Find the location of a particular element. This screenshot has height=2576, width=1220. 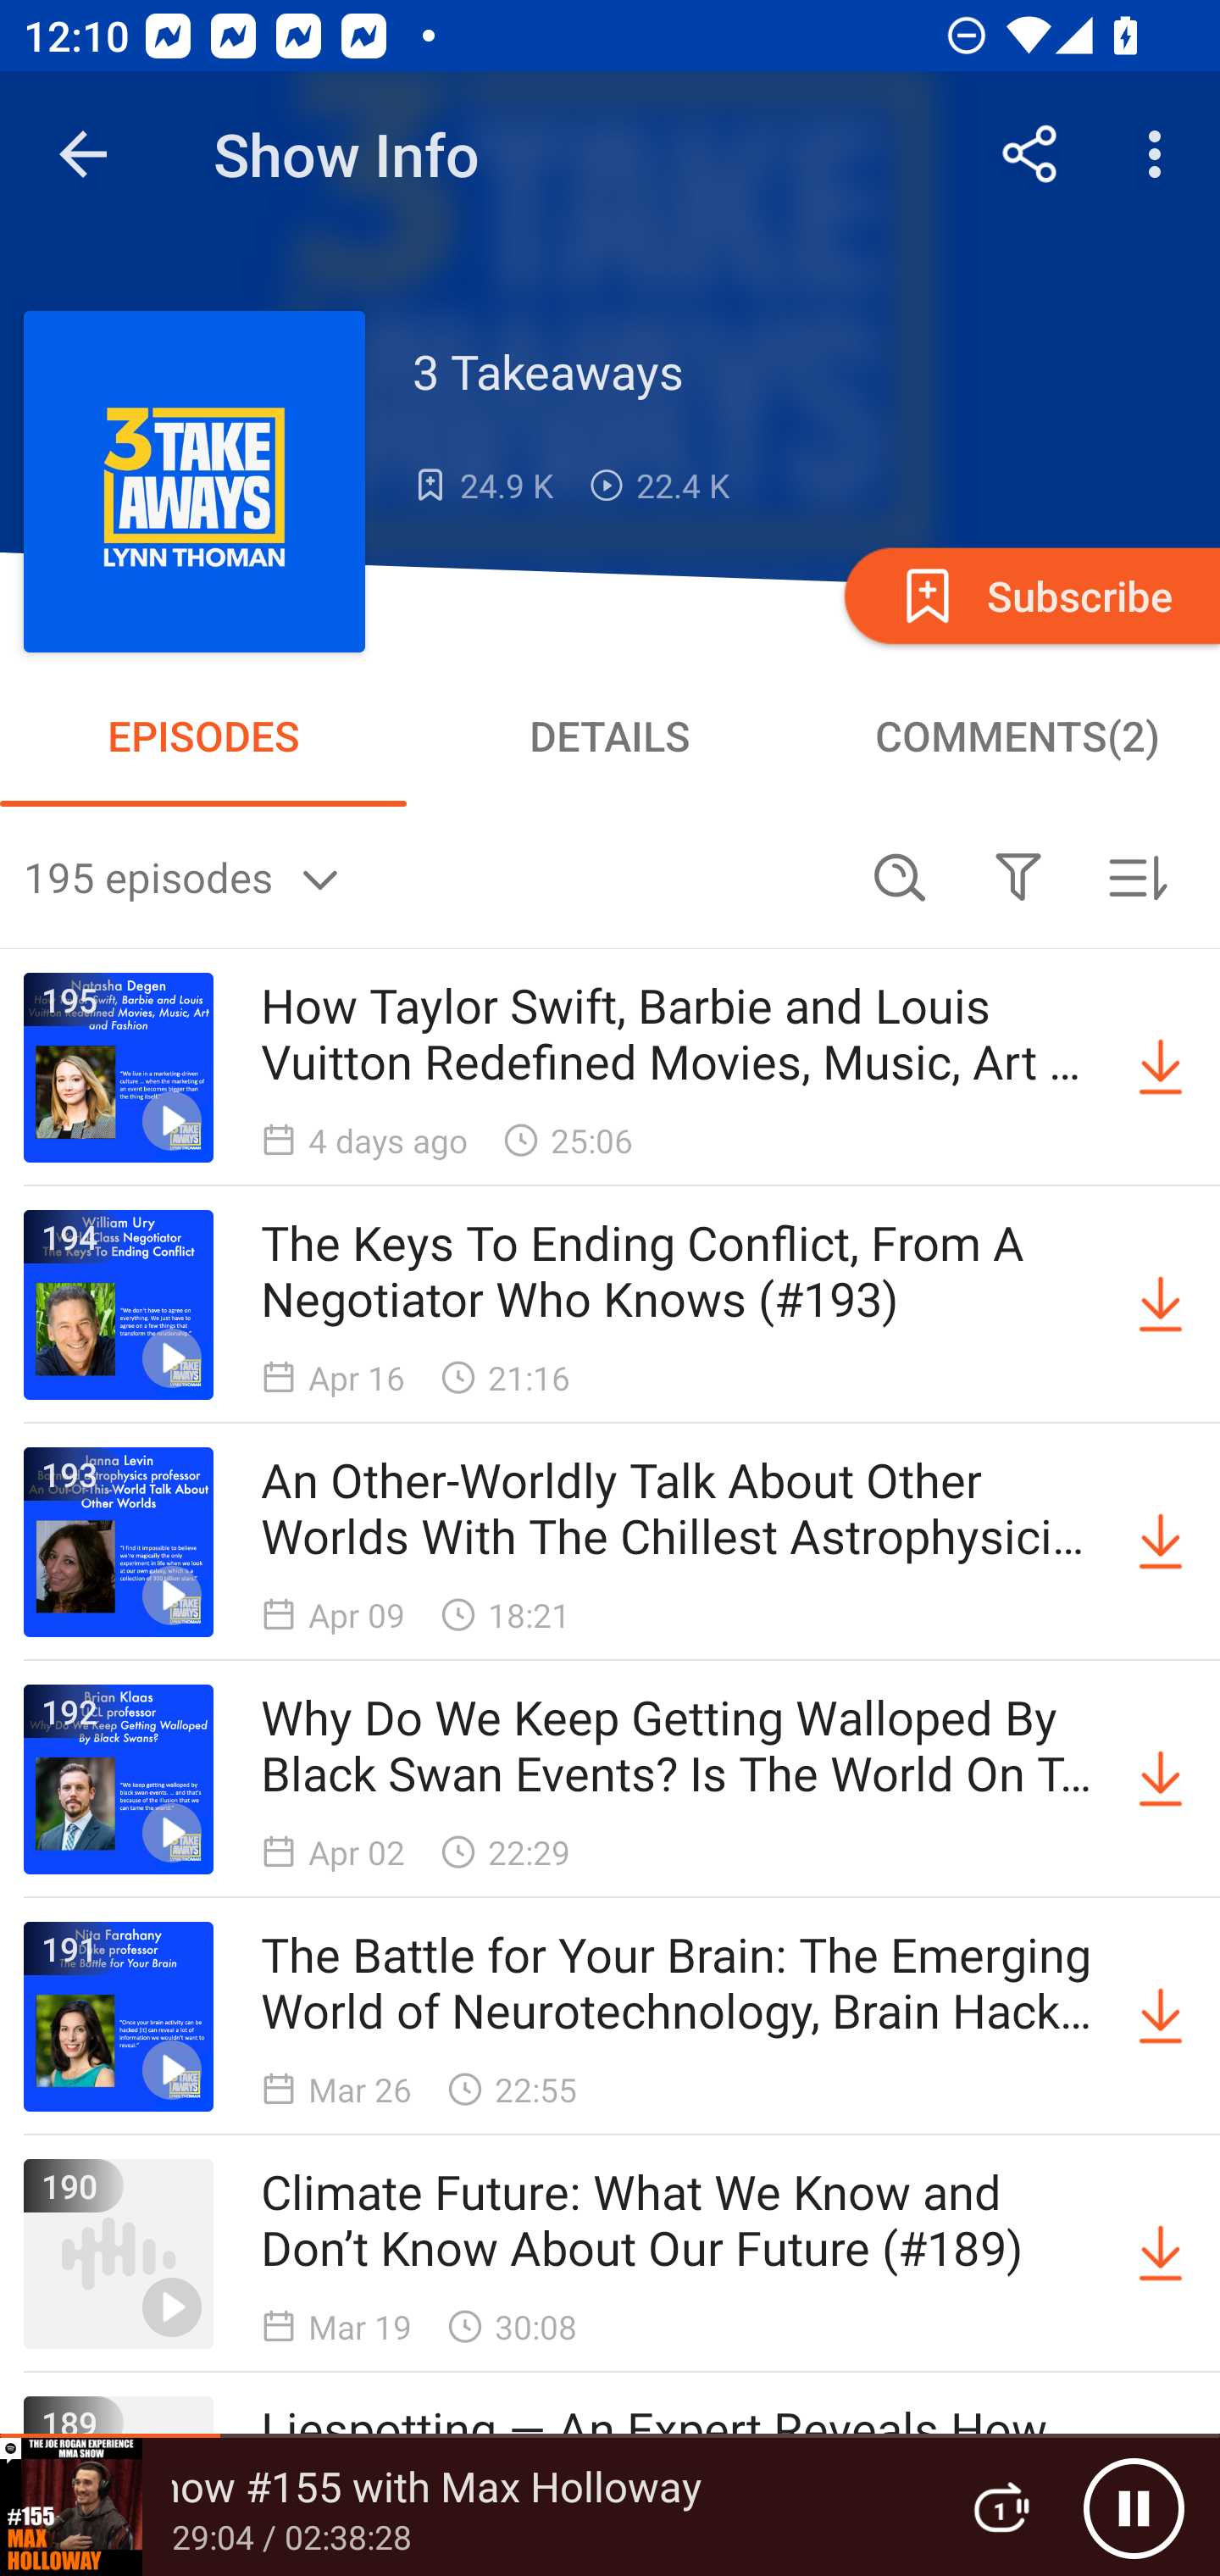

Download is located at coordinates (1161, 1542).